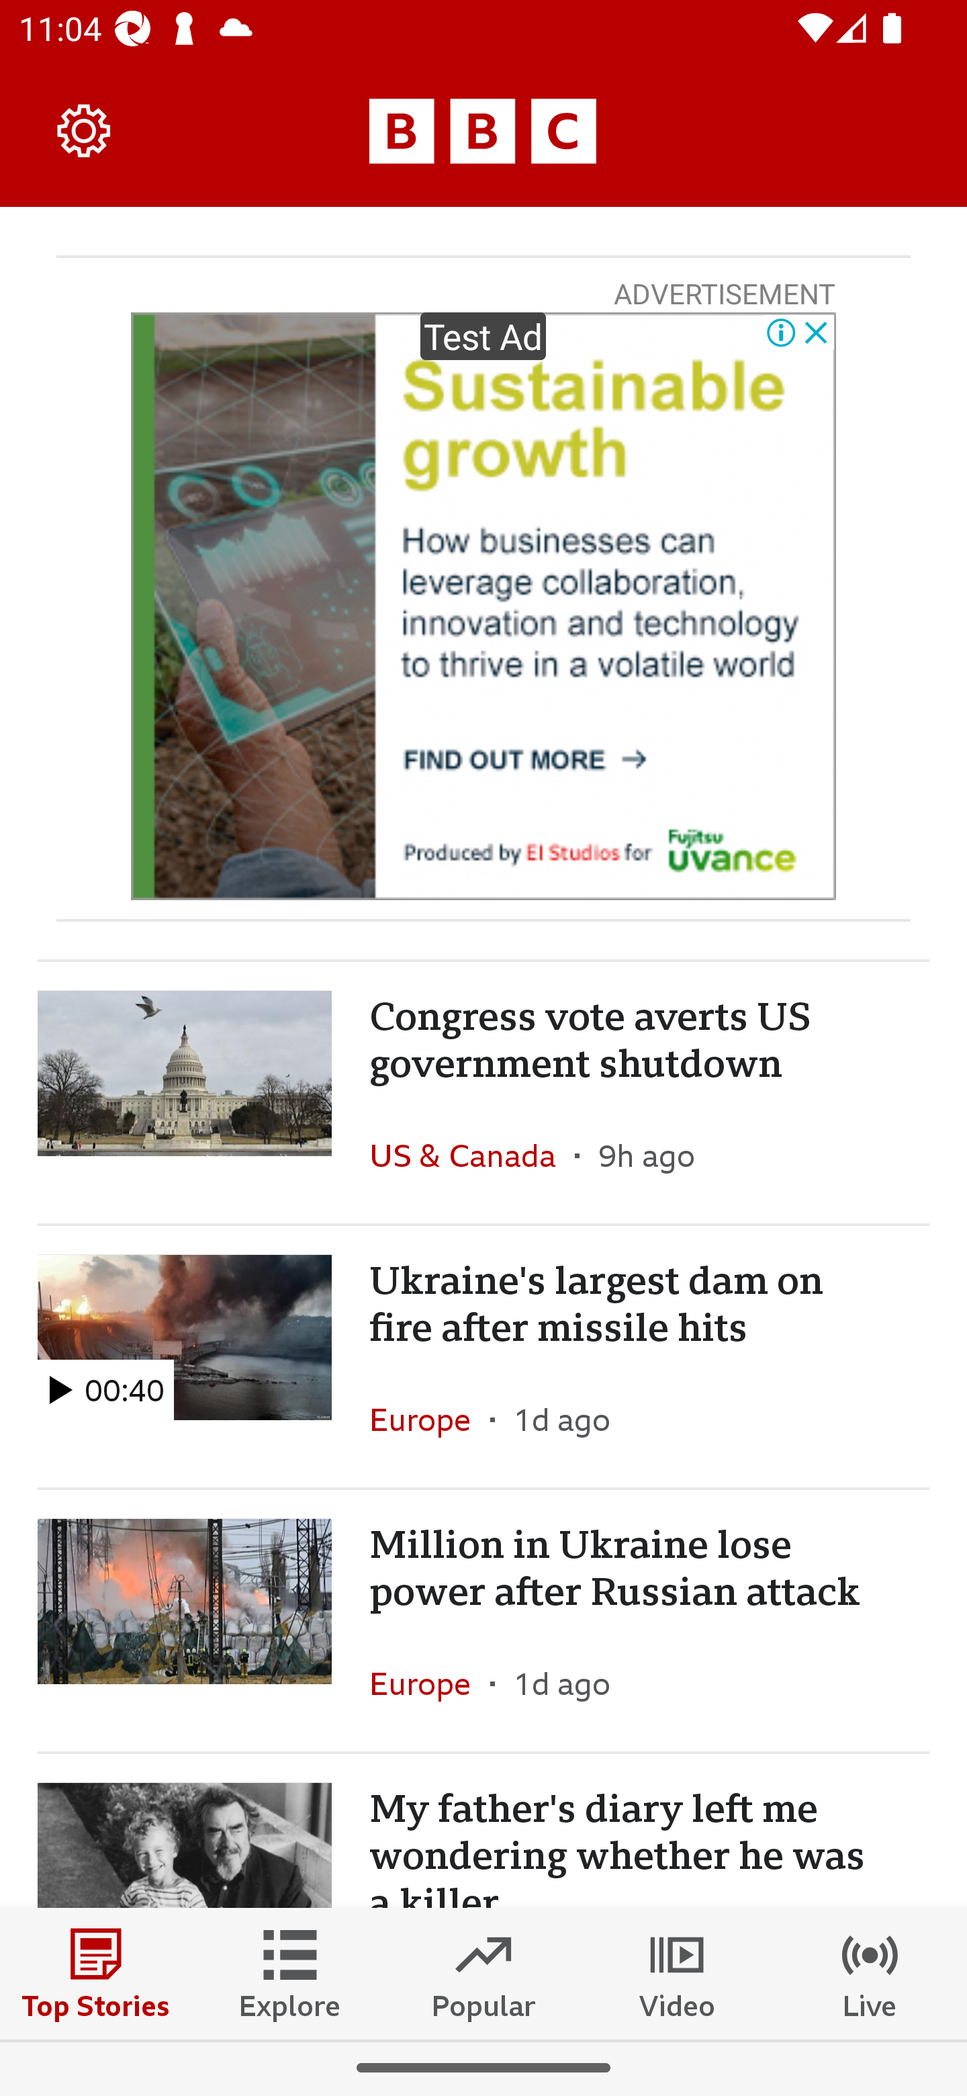 The width and height of the screenshot is (967, 2096). Describe the element at coordinates (430, 1684) in the screenshot. I see `Europe In the section Europe` at that location.